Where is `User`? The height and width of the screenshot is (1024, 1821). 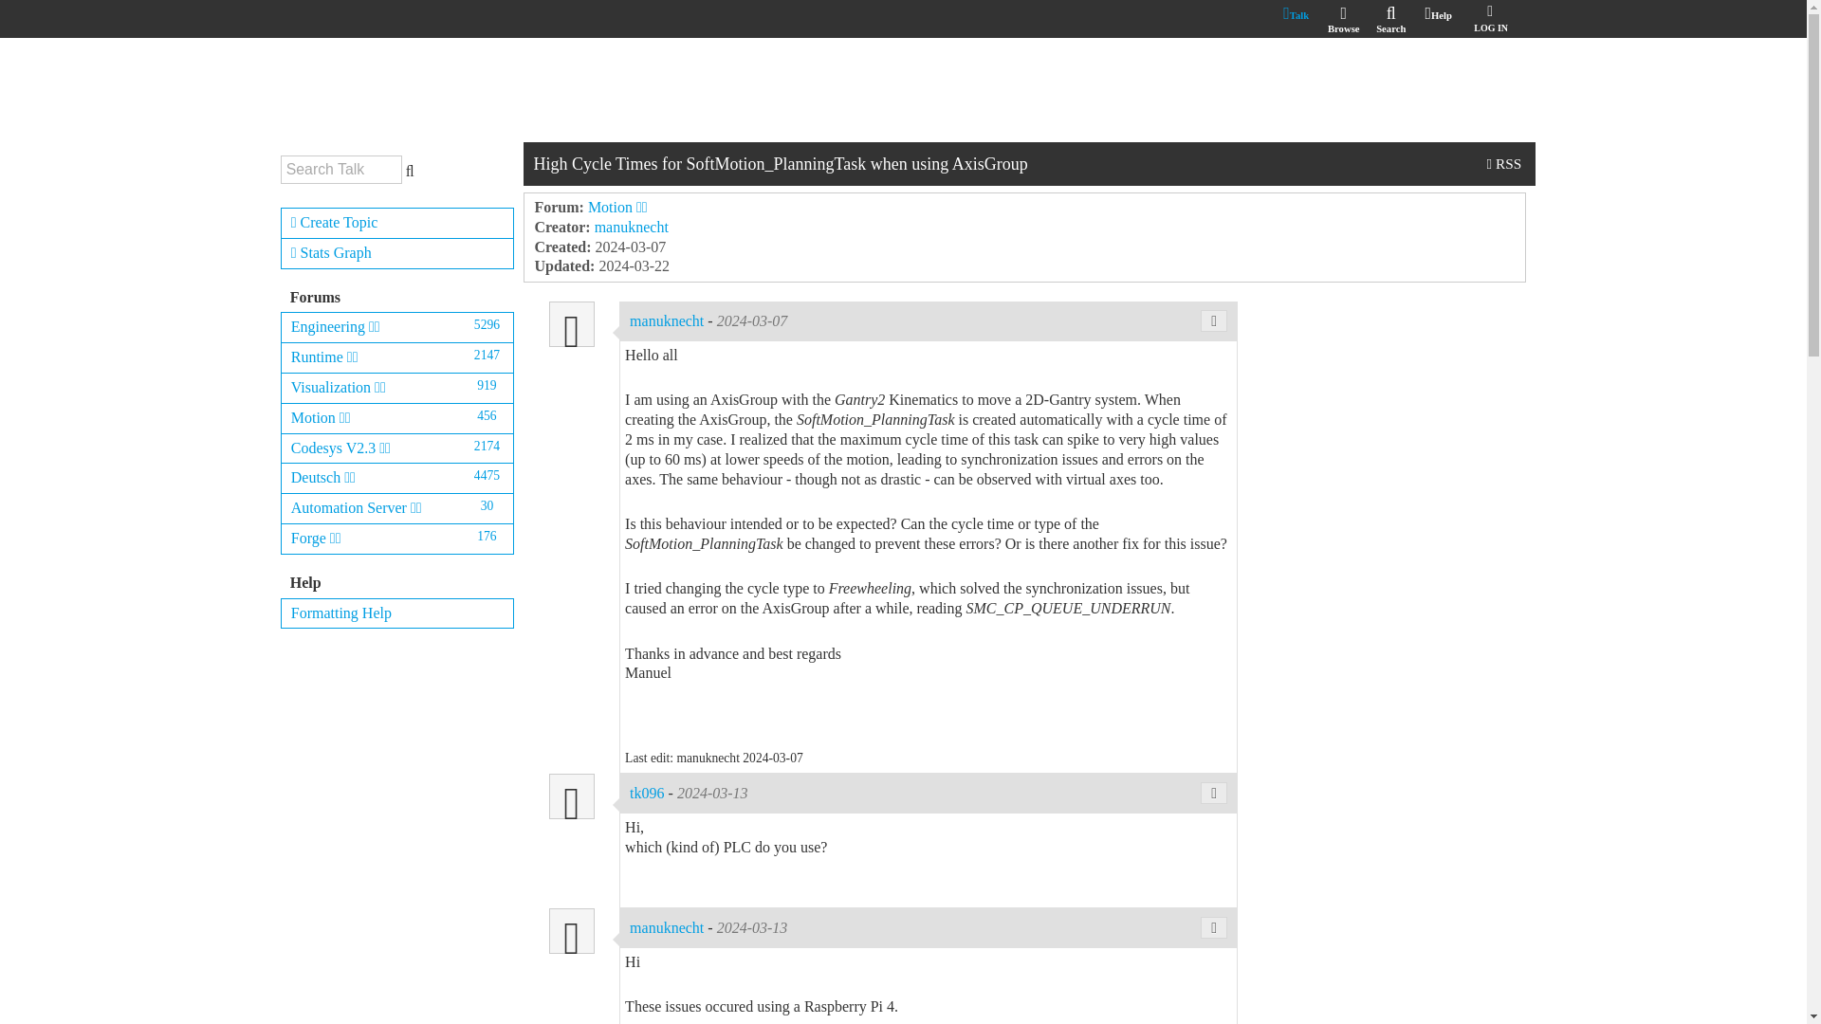 User is located at coordinates (572, 930).